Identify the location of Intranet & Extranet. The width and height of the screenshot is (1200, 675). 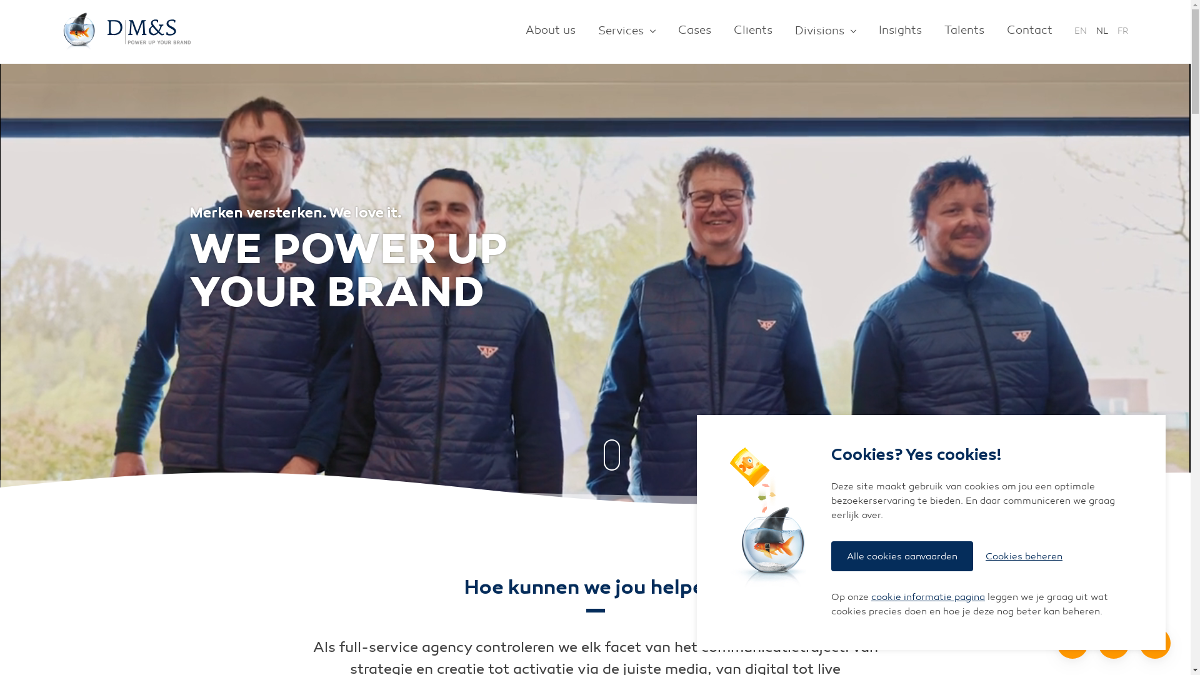
(752, 450).